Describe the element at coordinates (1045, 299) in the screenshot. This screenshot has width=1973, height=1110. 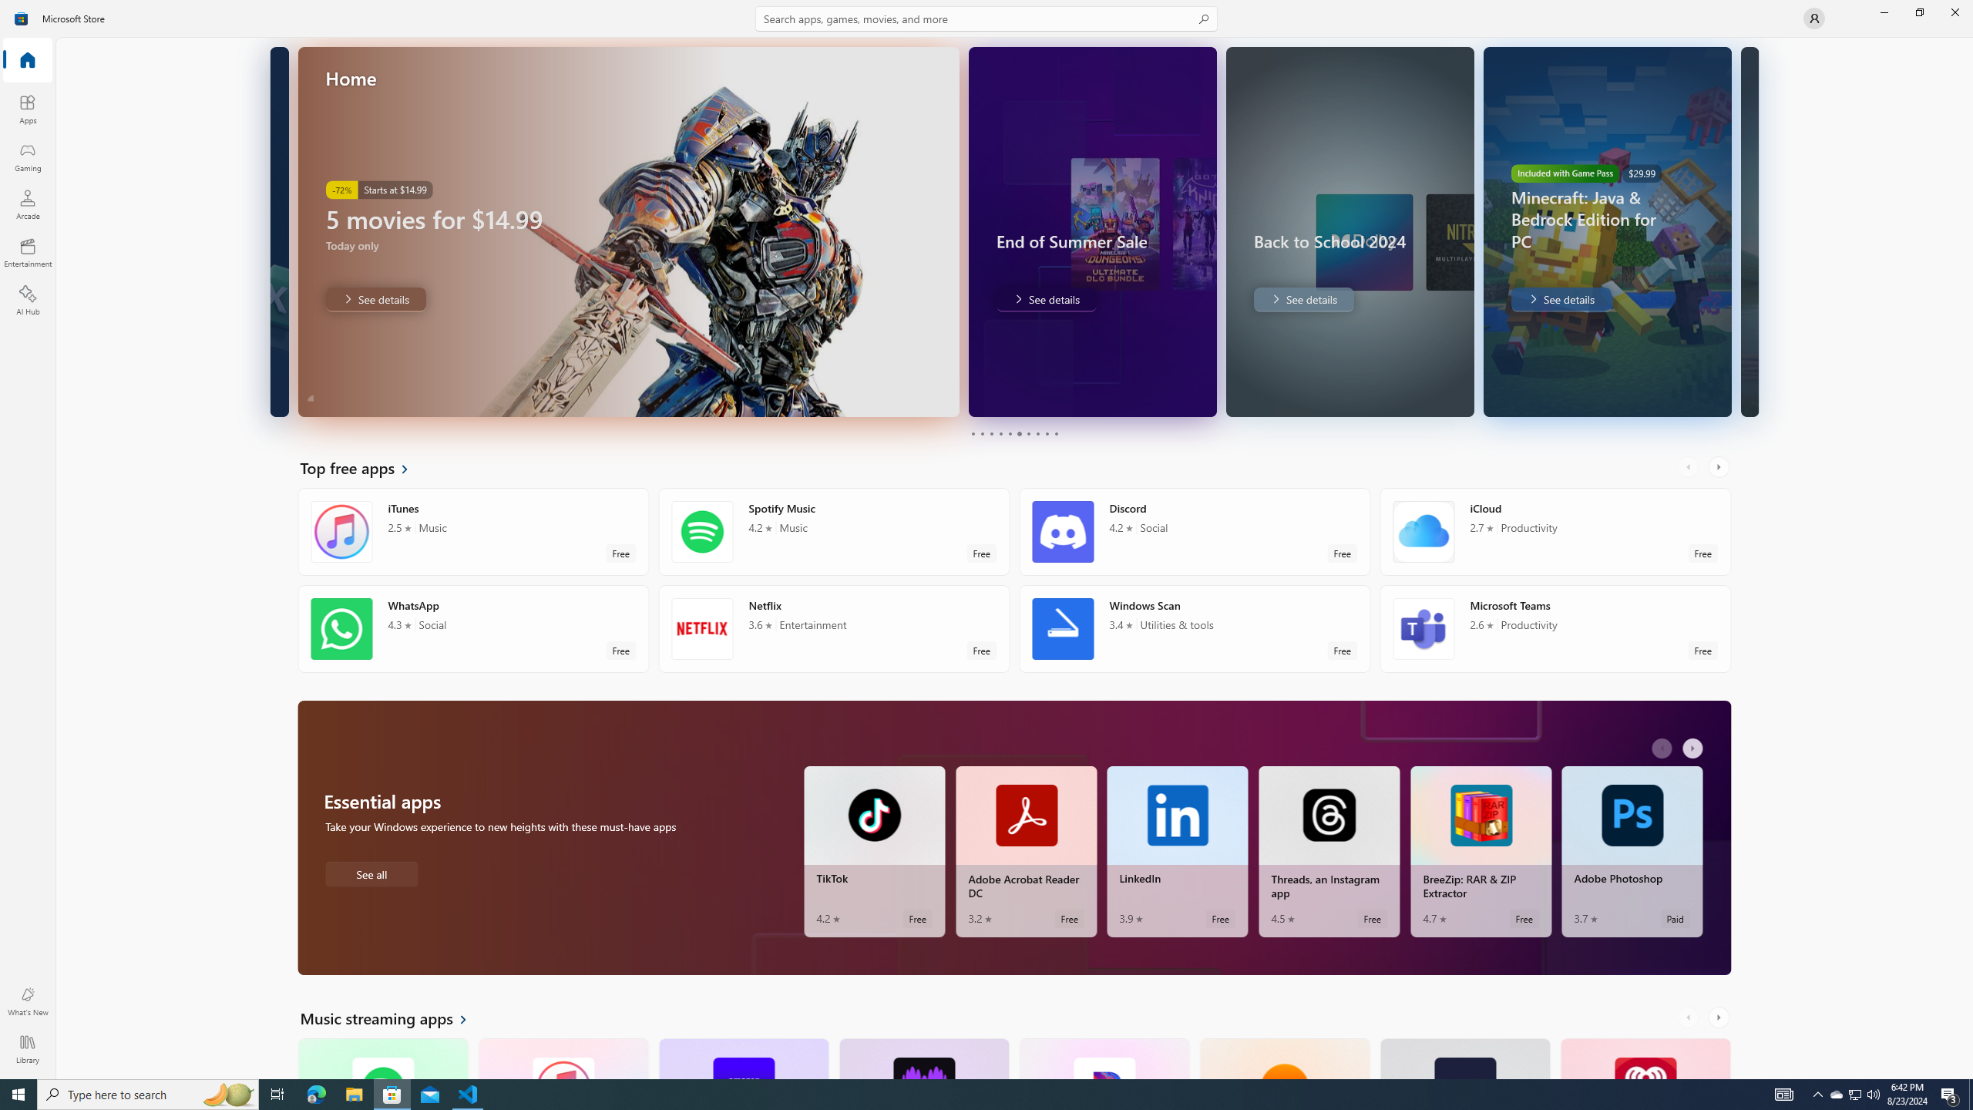
I see `End of Summer Sale. Save up to 80%.  . See details` at that location.